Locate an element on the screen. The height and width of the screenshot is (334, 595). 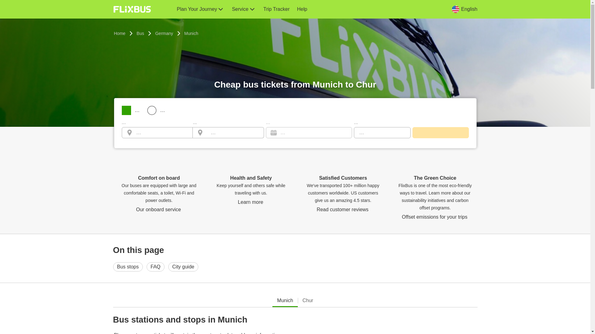
Munich is located at coordinates (191, 33).